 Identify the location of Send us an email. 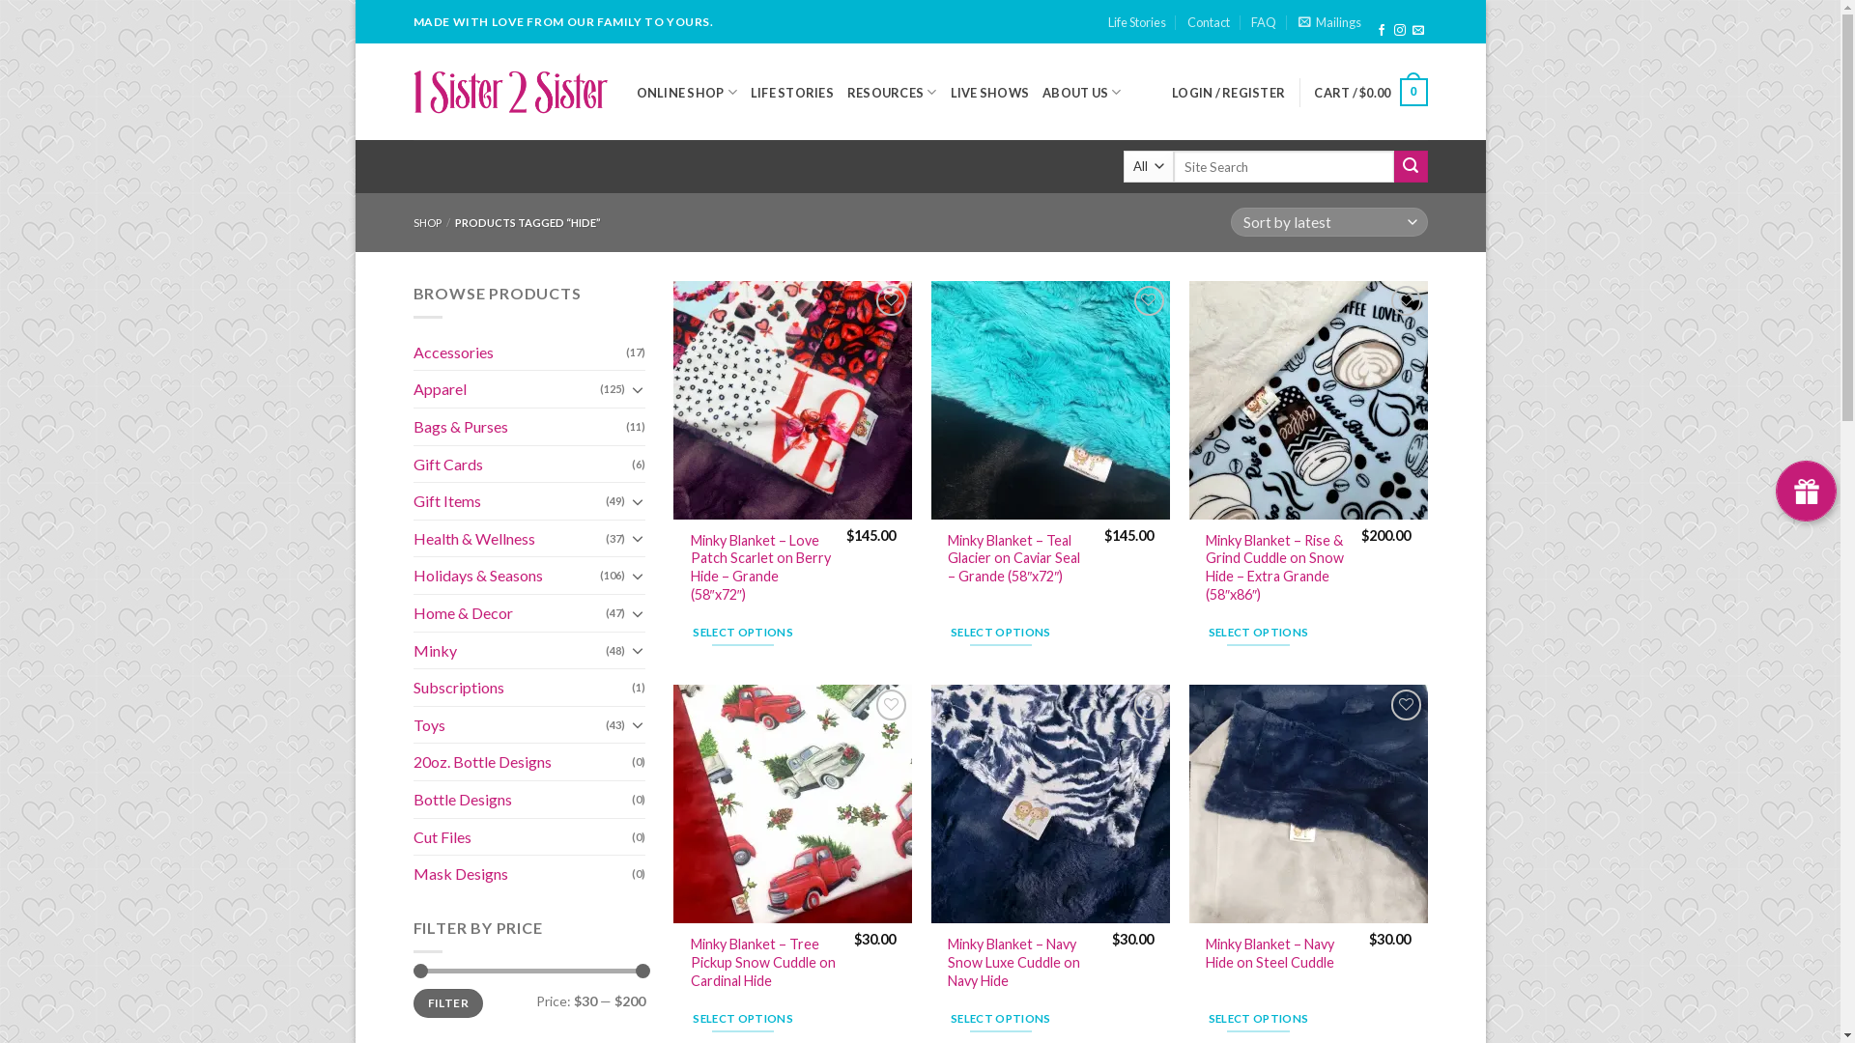
(1418, 31).